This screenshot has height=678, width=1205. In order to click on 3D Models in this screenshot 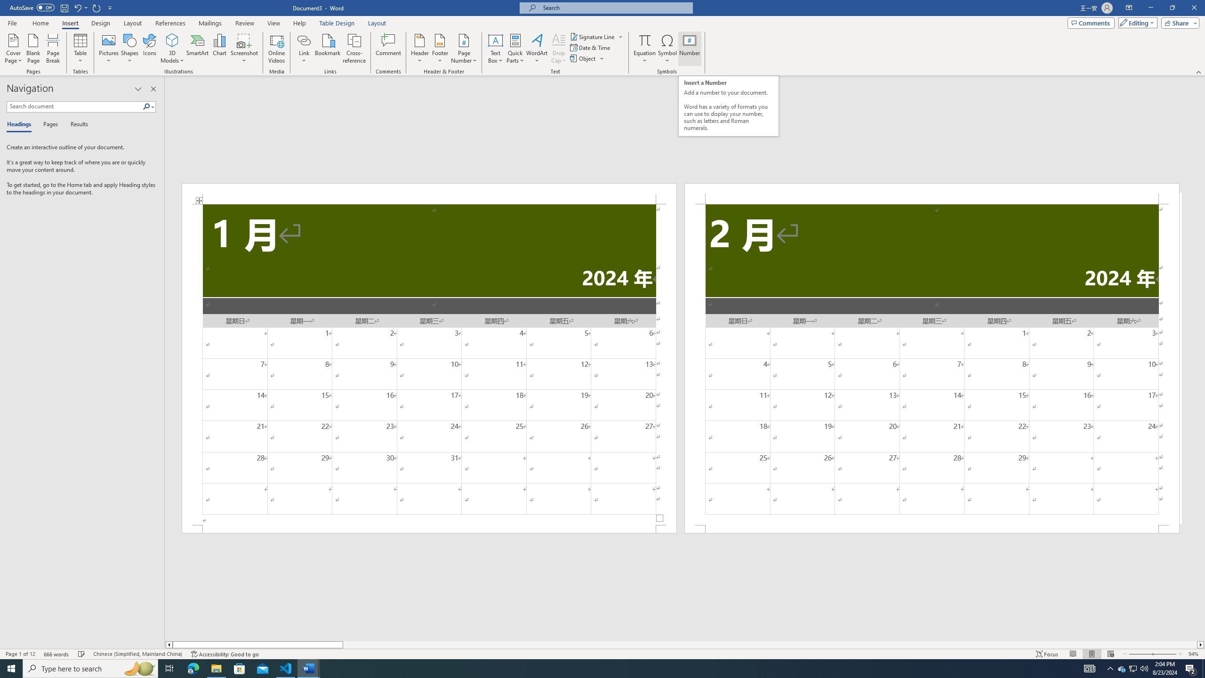, I will do `click(172, 48)`.